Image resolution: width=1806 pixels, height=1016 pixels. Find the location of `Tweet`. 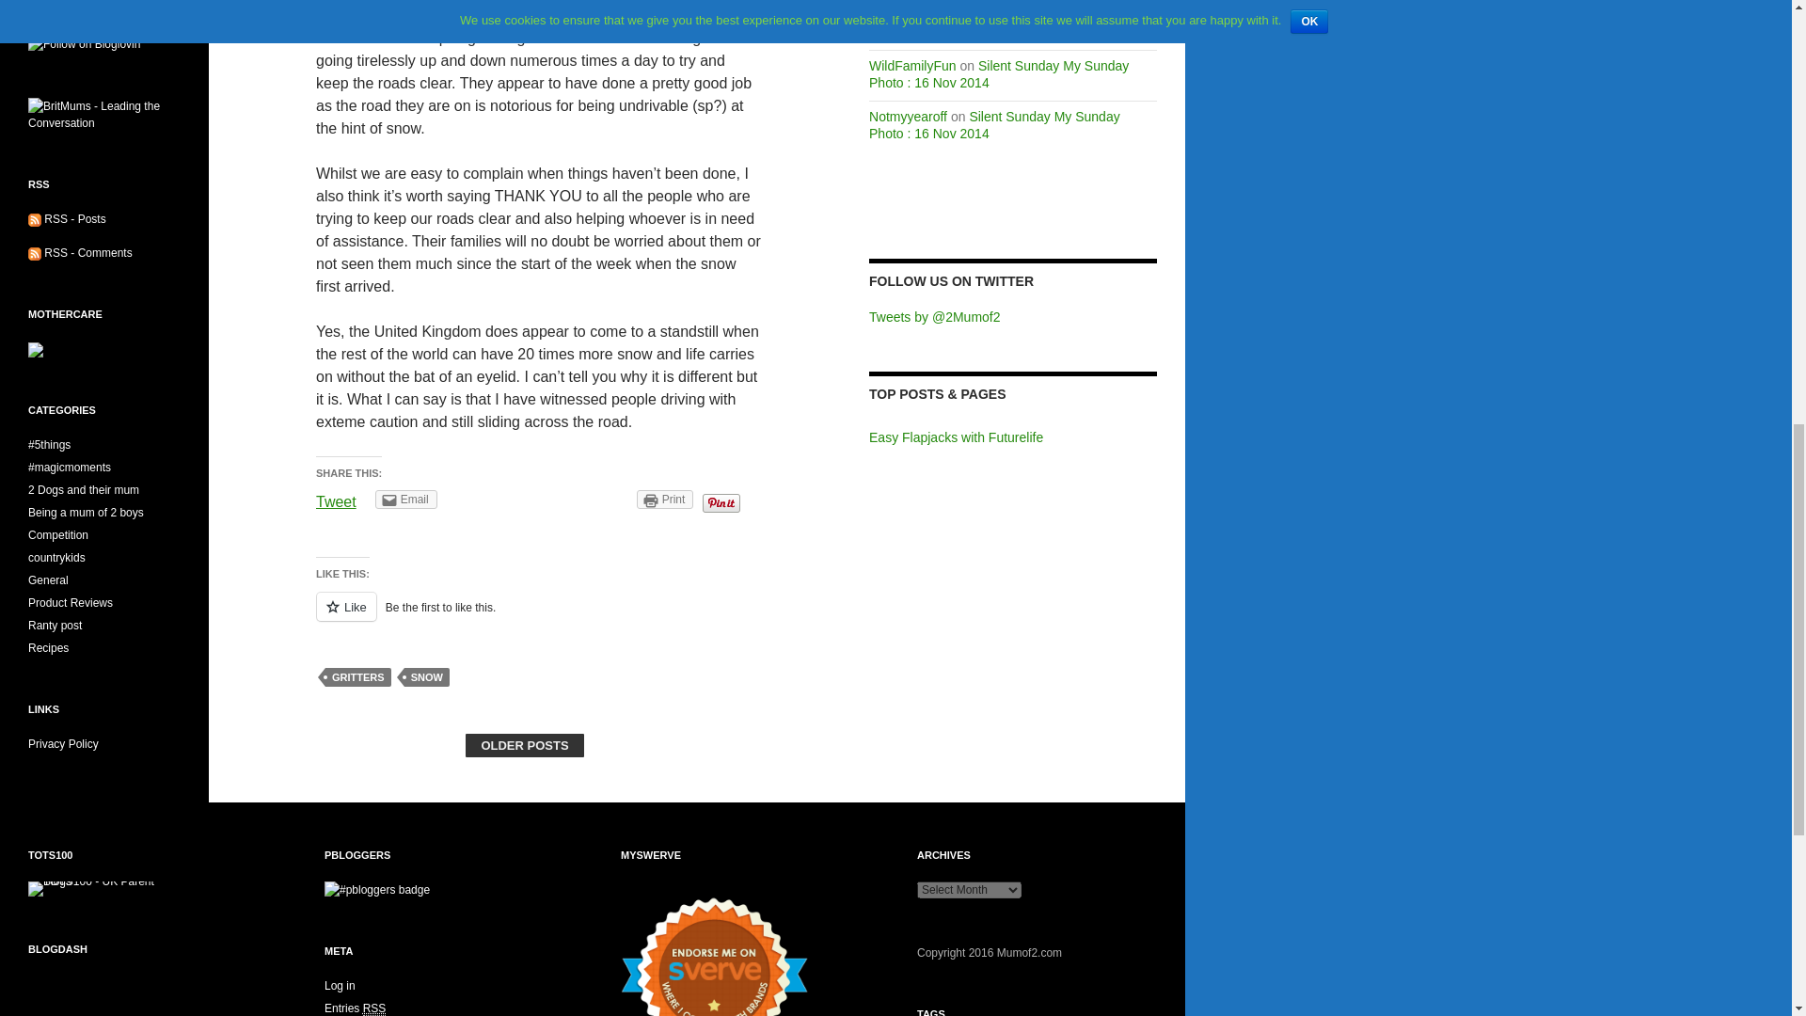

Tweet is located at coordinates (336, 501).